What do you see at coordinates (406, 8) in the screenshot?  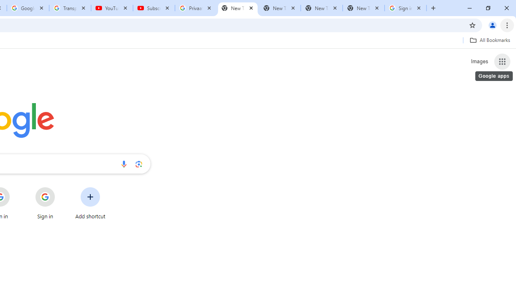 I see `Sign in - Google Accounts` at bounding box center [406, 8].